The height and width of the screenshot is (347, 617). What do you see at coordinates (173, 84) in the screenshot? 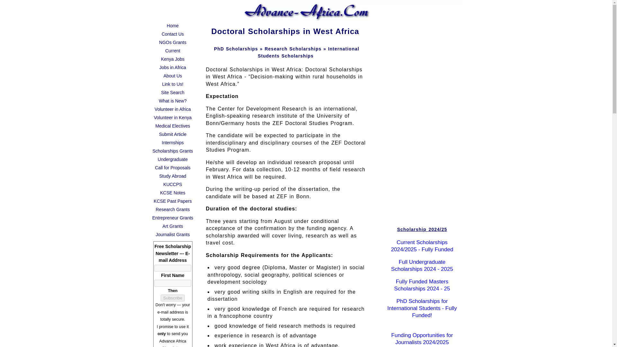
I see `Link to Us!` at bounding box center [173, 84].